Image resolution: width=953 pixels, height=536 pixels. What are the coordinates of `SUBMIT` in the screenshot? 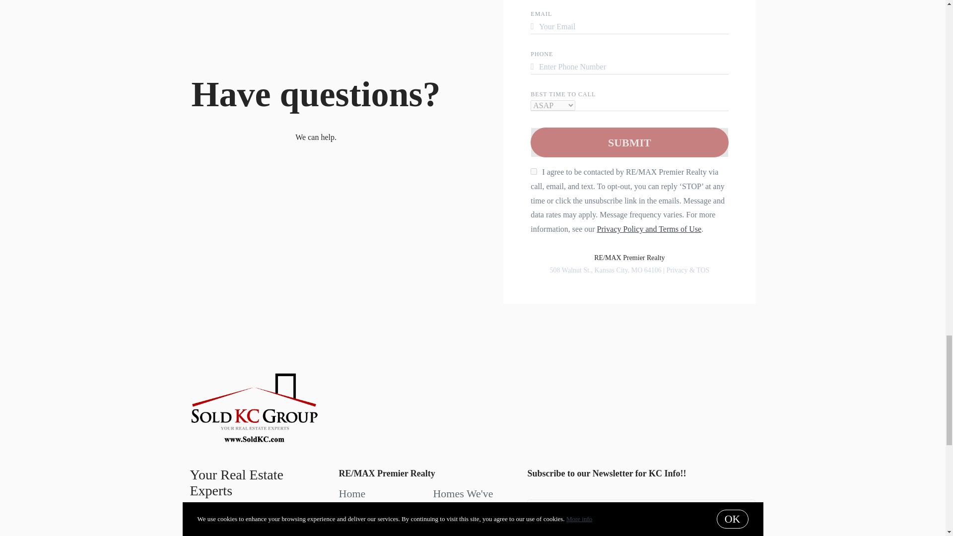 It's located at (629, 142).